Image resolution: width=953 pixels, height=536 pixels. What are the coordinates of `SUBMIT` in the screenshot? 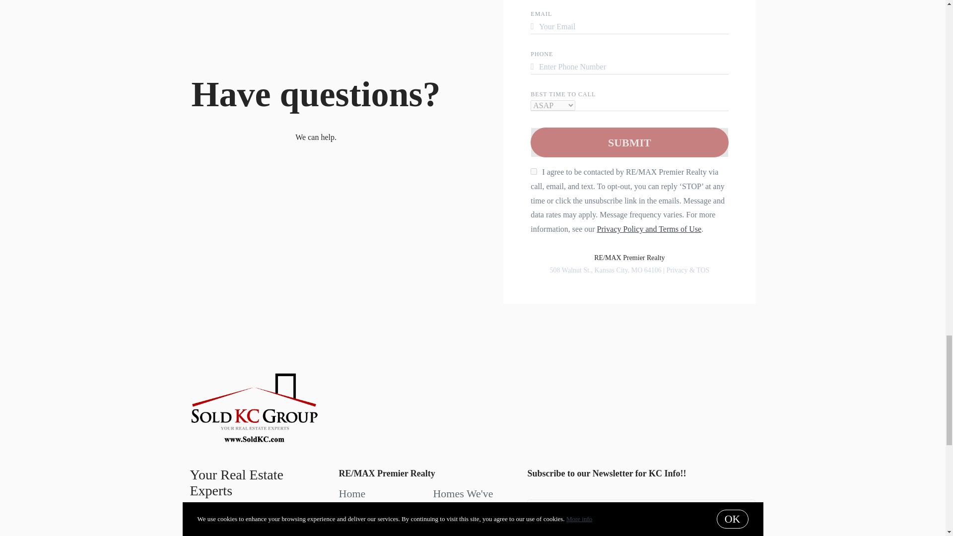 It's located at (629, 142).